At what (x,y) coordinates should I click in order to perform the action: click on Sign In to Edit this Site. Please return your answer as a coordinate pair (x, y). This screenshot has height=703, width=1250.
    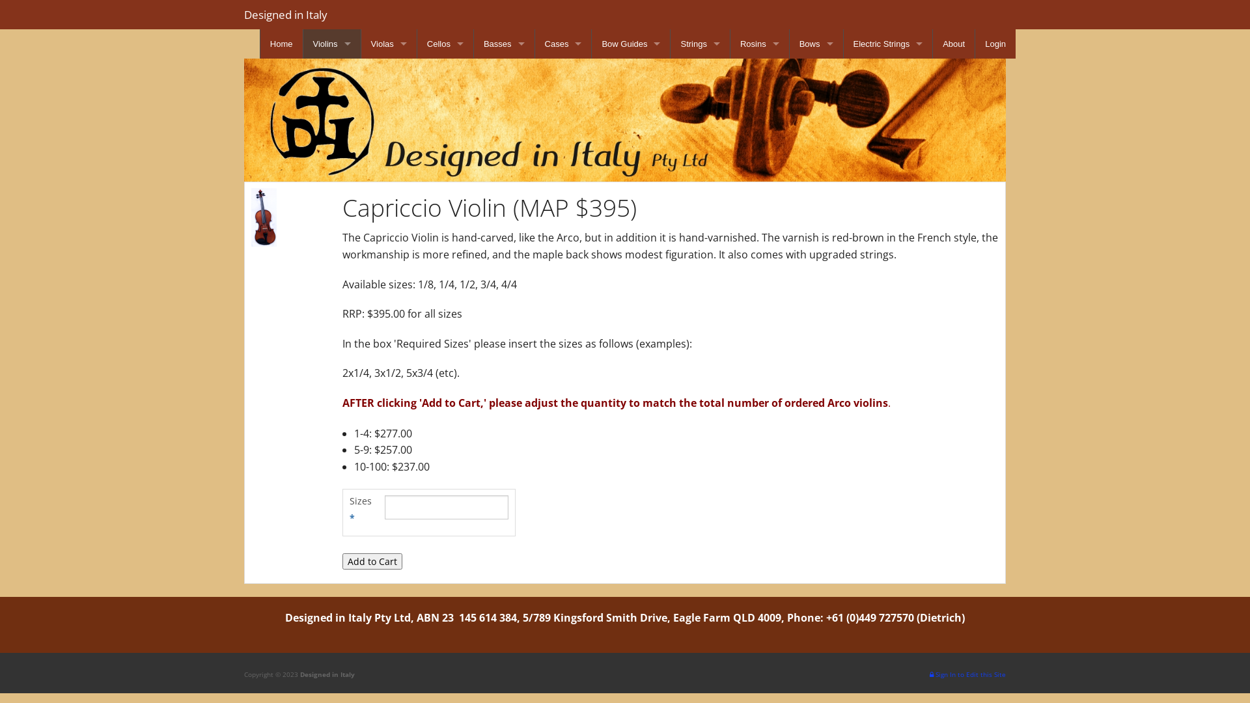
    Looking at the image, I should click on (967, 674).